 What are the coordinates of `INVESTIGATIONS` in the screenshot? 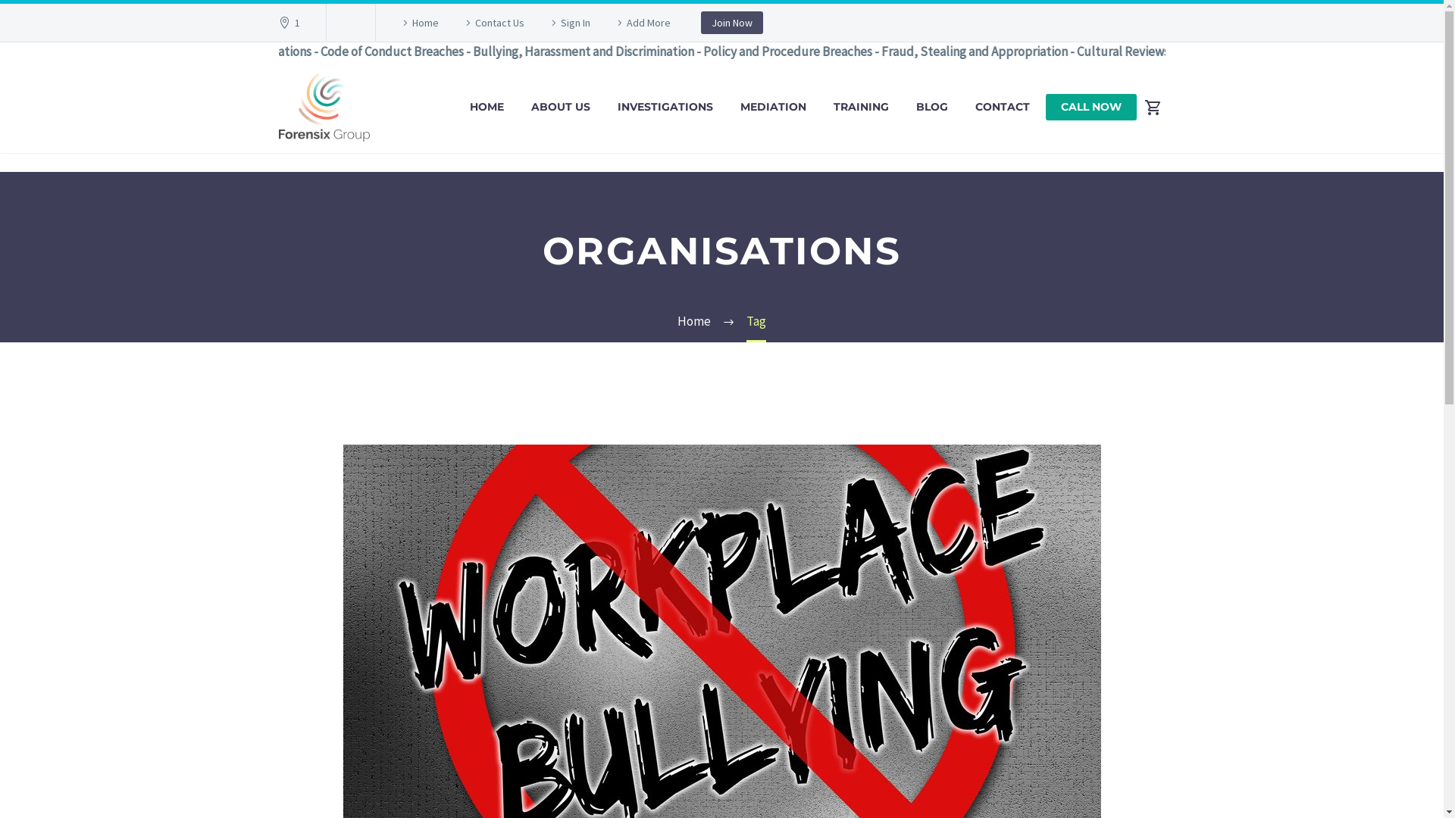 It's located at (665, 108).